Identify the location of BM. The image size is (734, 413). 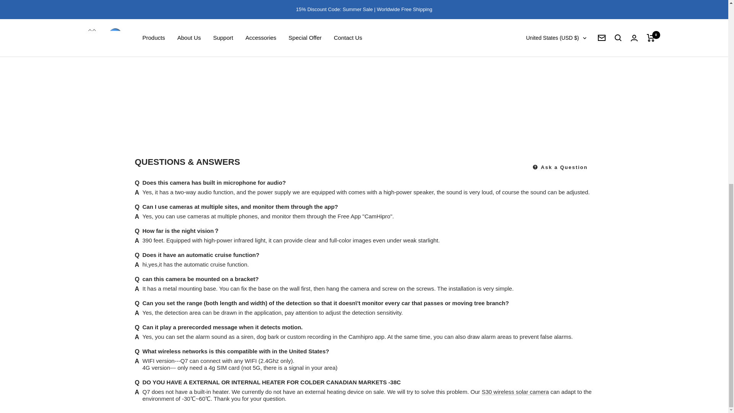
(526, 24).